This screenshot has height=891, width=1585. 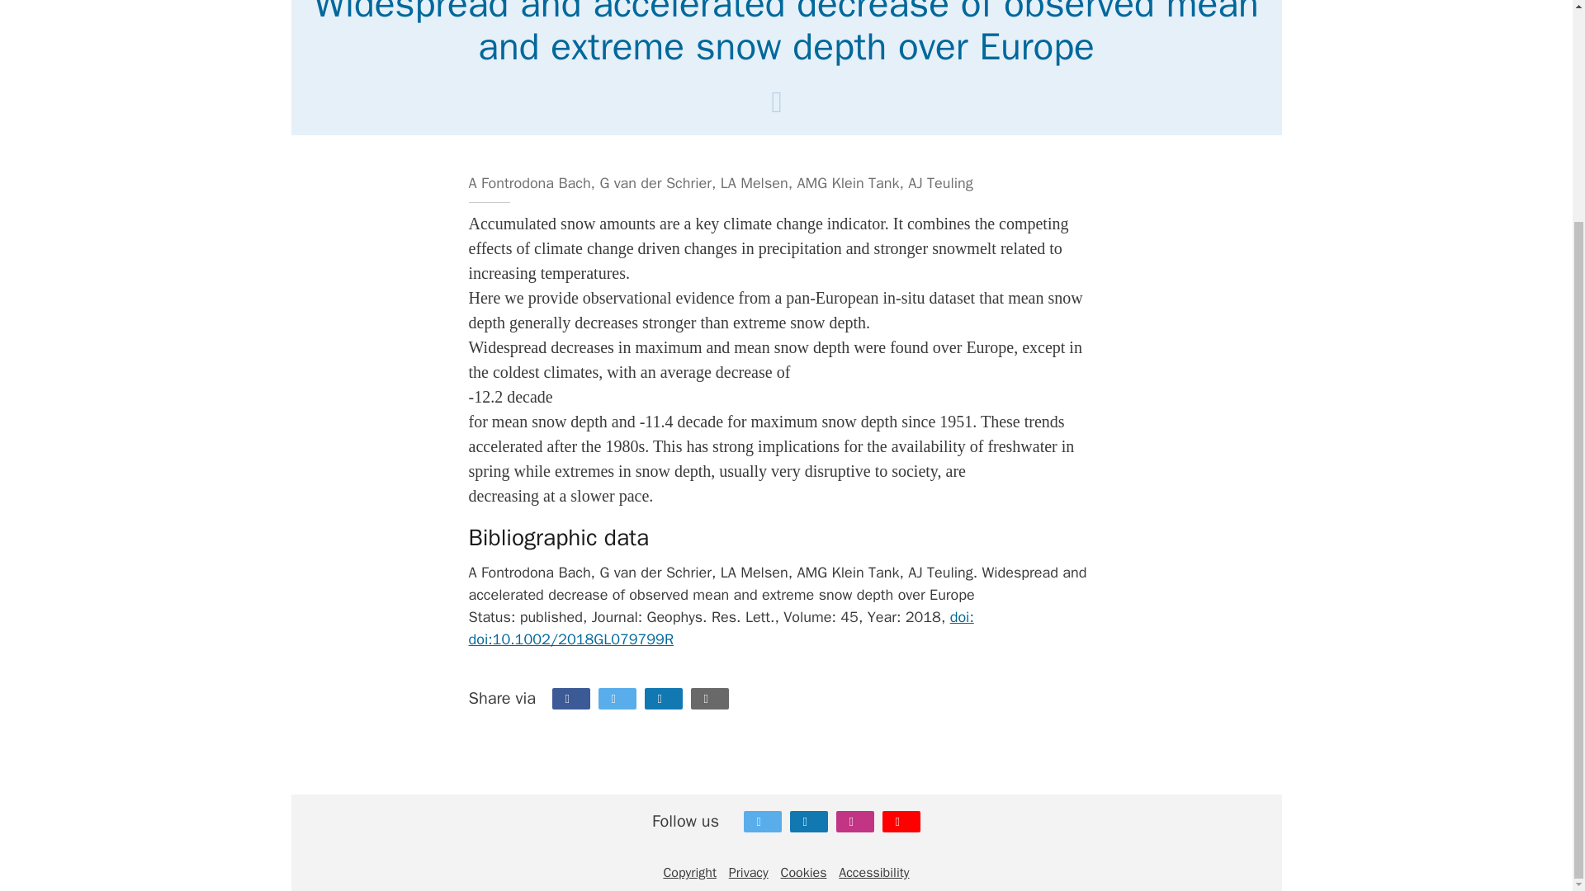 I want to click on Twitter, so click(x=762, y=821).